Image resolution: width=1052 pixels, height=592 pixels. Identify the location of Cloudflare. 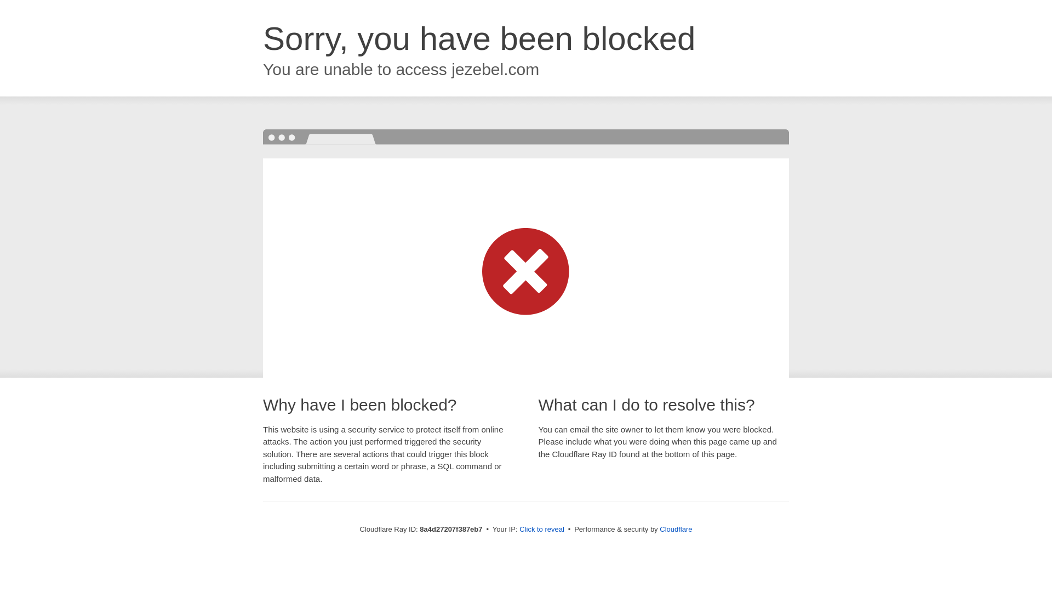
(676, 529).